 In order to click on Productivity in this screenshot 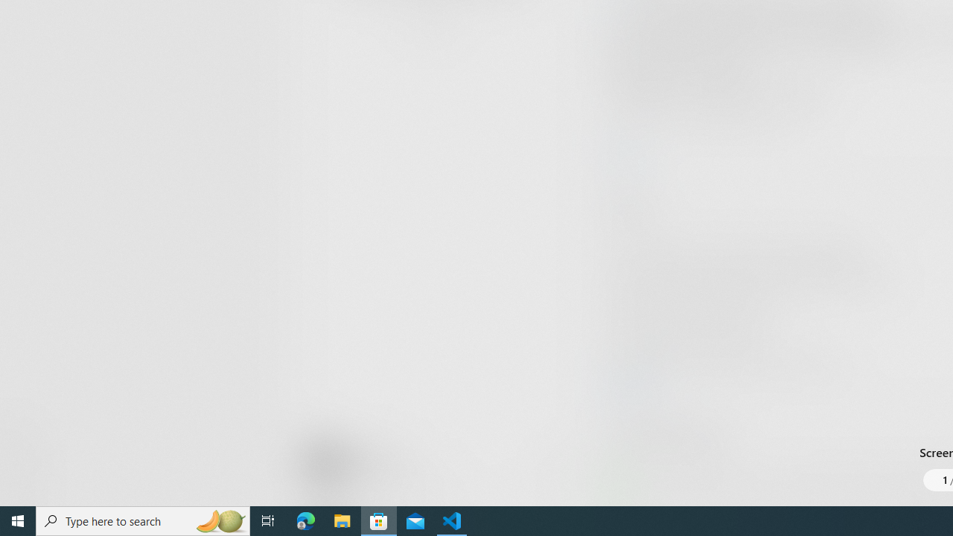, I will do `click(432, 22)`.